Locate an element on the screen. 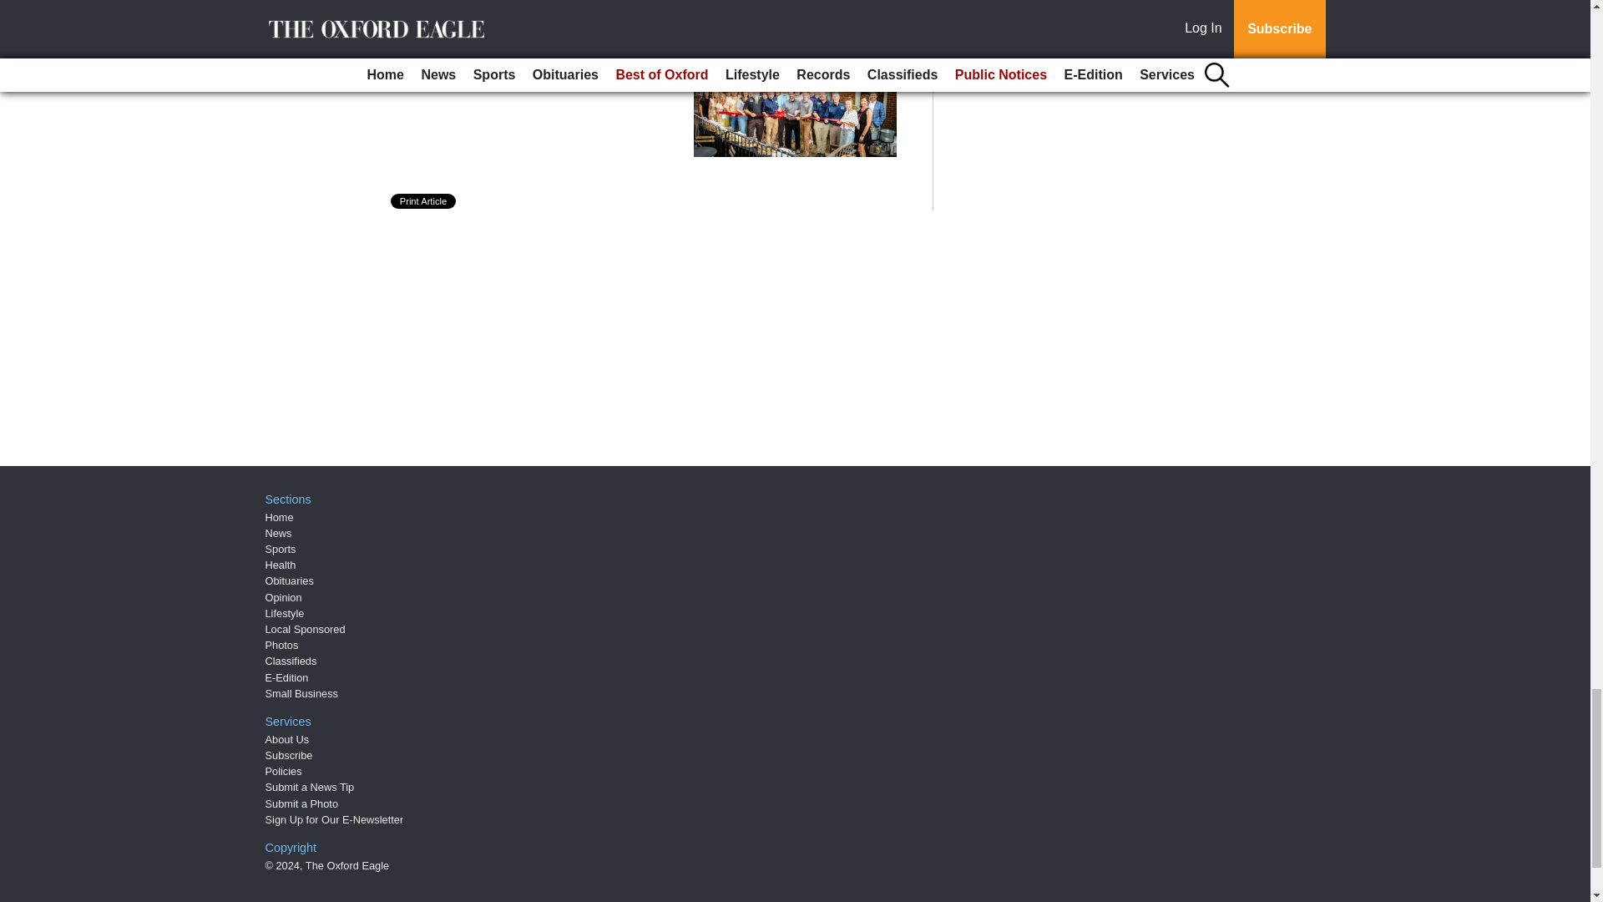  Print Article is located at coordinates (424, 200).